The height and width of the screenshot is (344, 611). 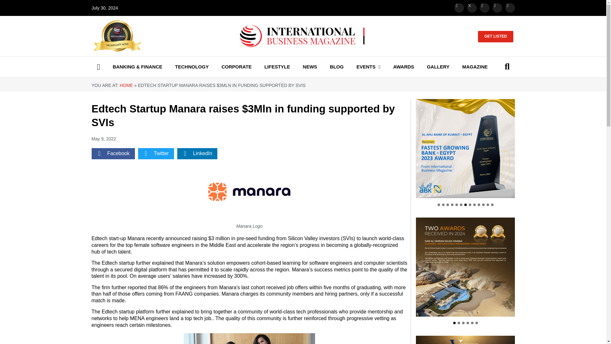 What do you see at coordinates (310, 67) in the screenshot?
I see `NEWS` at bounding box center [310, 67].